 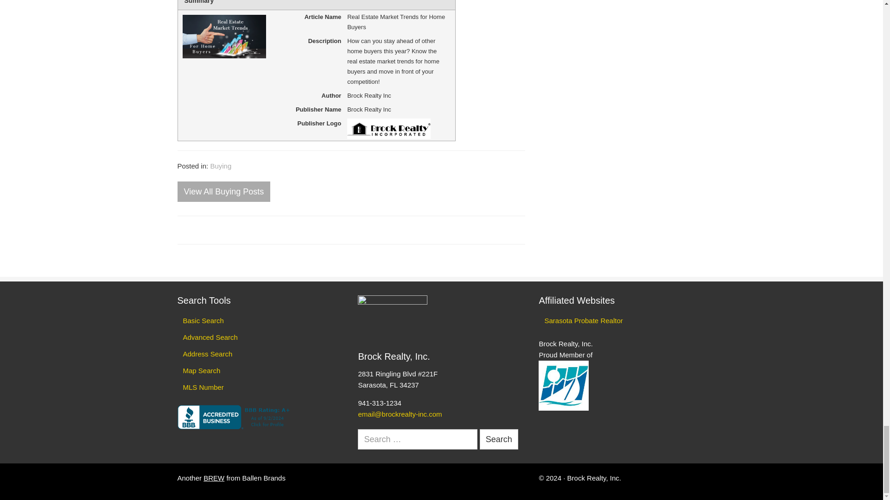 What do you see at coordinates (563, 385) in the screenshot?
I see `Manatee Chamber of Commerce` at bounding box center [563, 385].